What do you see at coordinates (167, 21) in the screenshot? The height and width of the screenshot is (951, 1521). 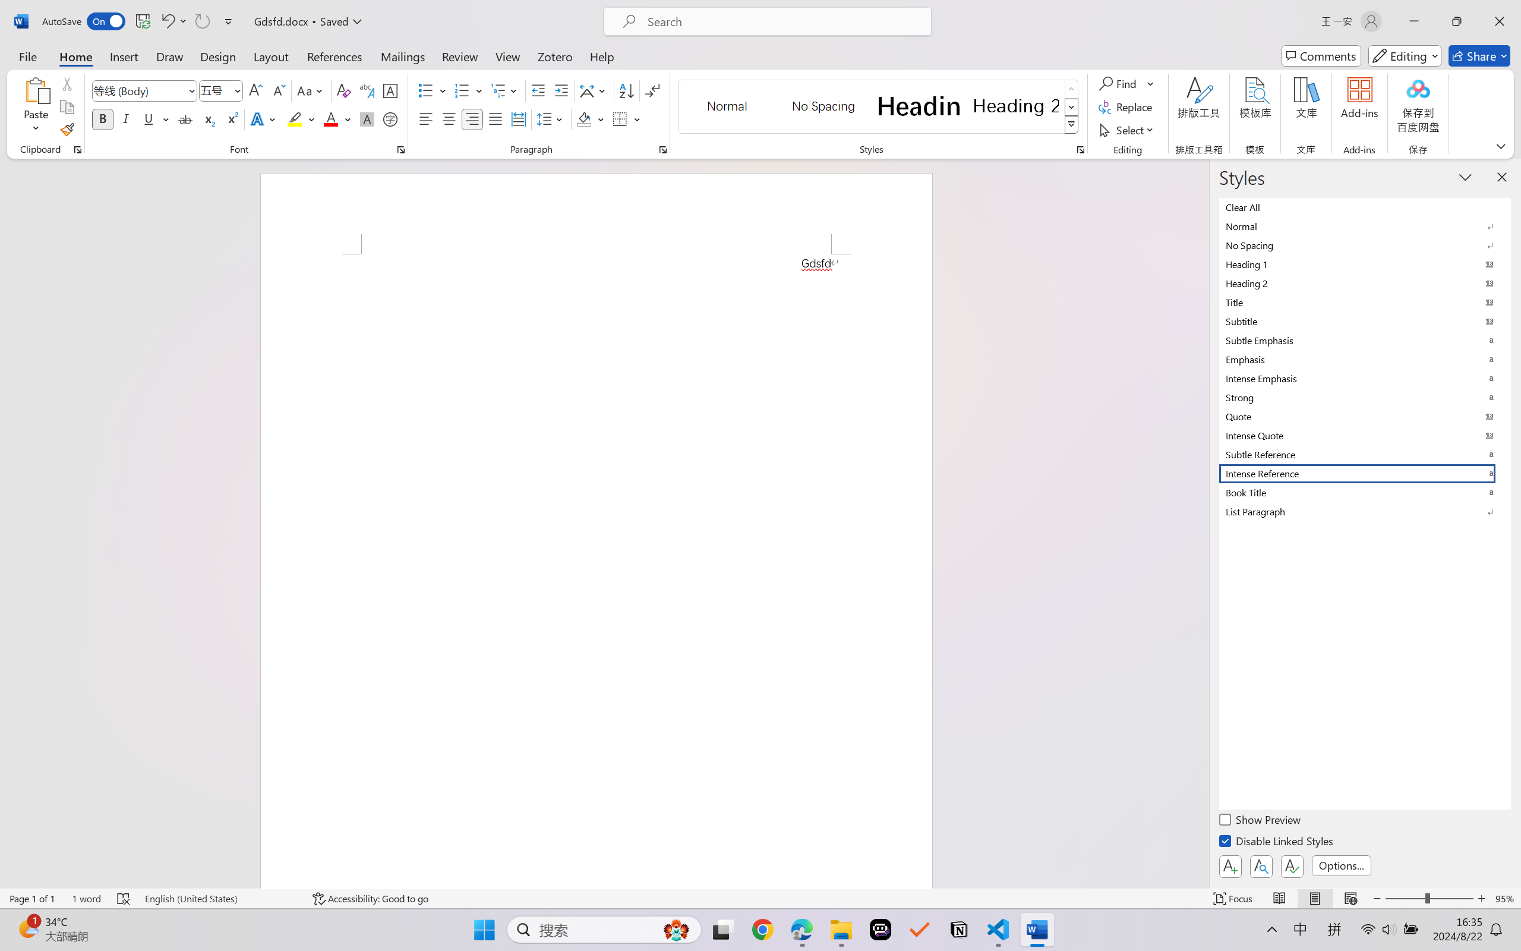 I see `Undo Paragraph Alignment` at bounding box center [167, 21].